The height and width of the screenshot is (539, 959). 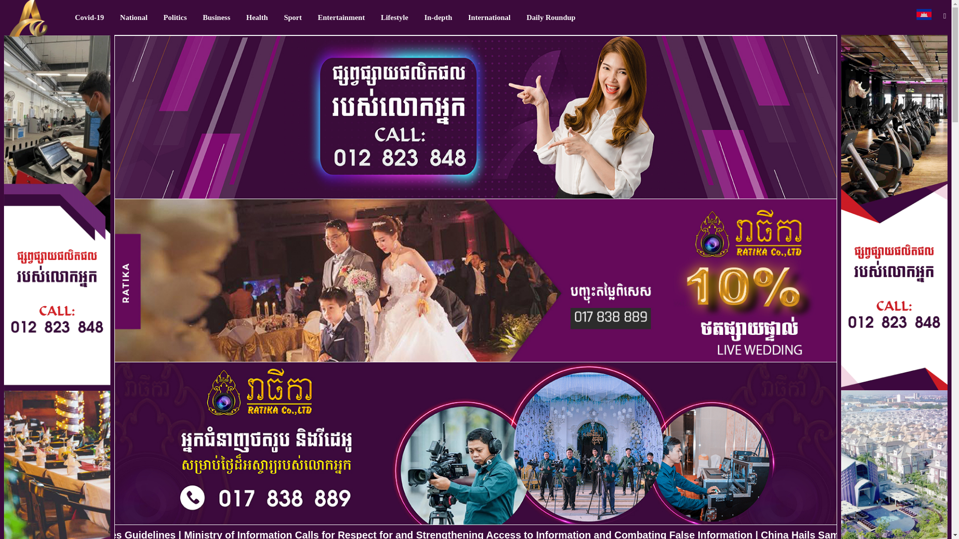 What do you see at coordinates (89, 17) in the screenshot?
I see `Covid-19` at bounding box center [89, 17].